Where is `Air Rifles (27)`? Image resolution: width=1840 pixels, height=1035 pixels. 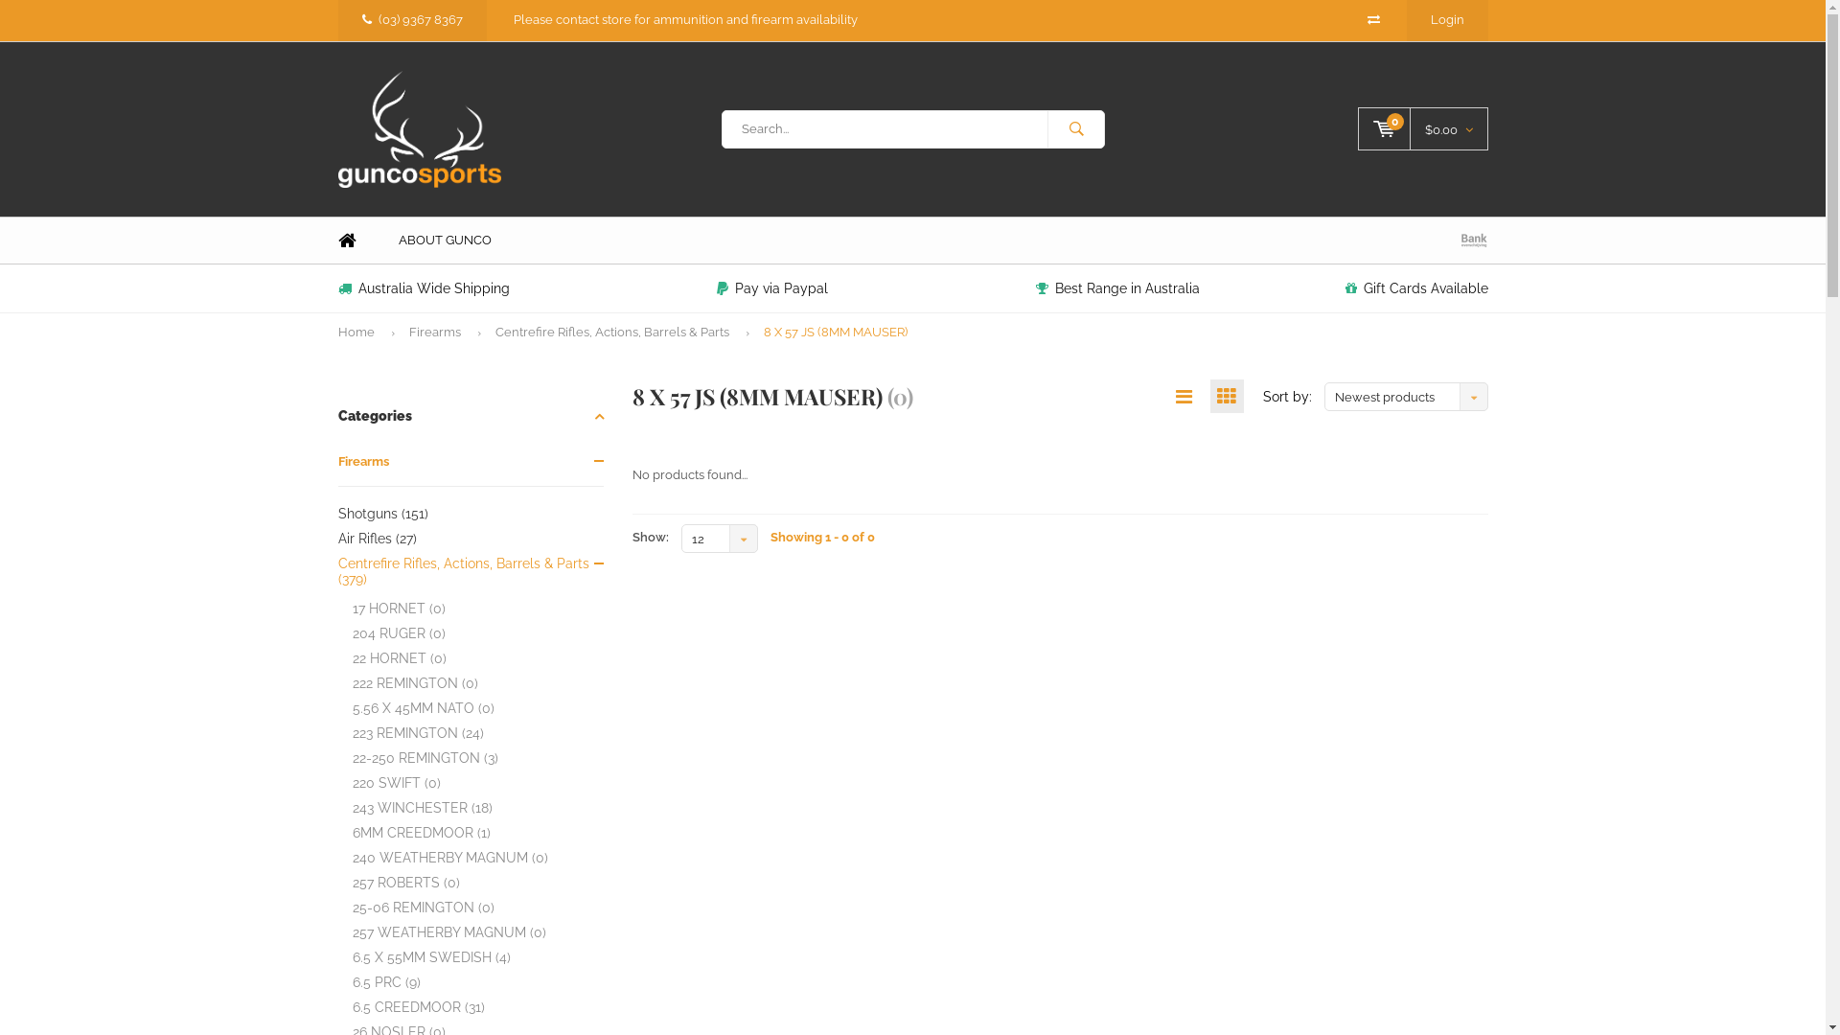
Air Rifles (27) is located at coordinates (471, 539).